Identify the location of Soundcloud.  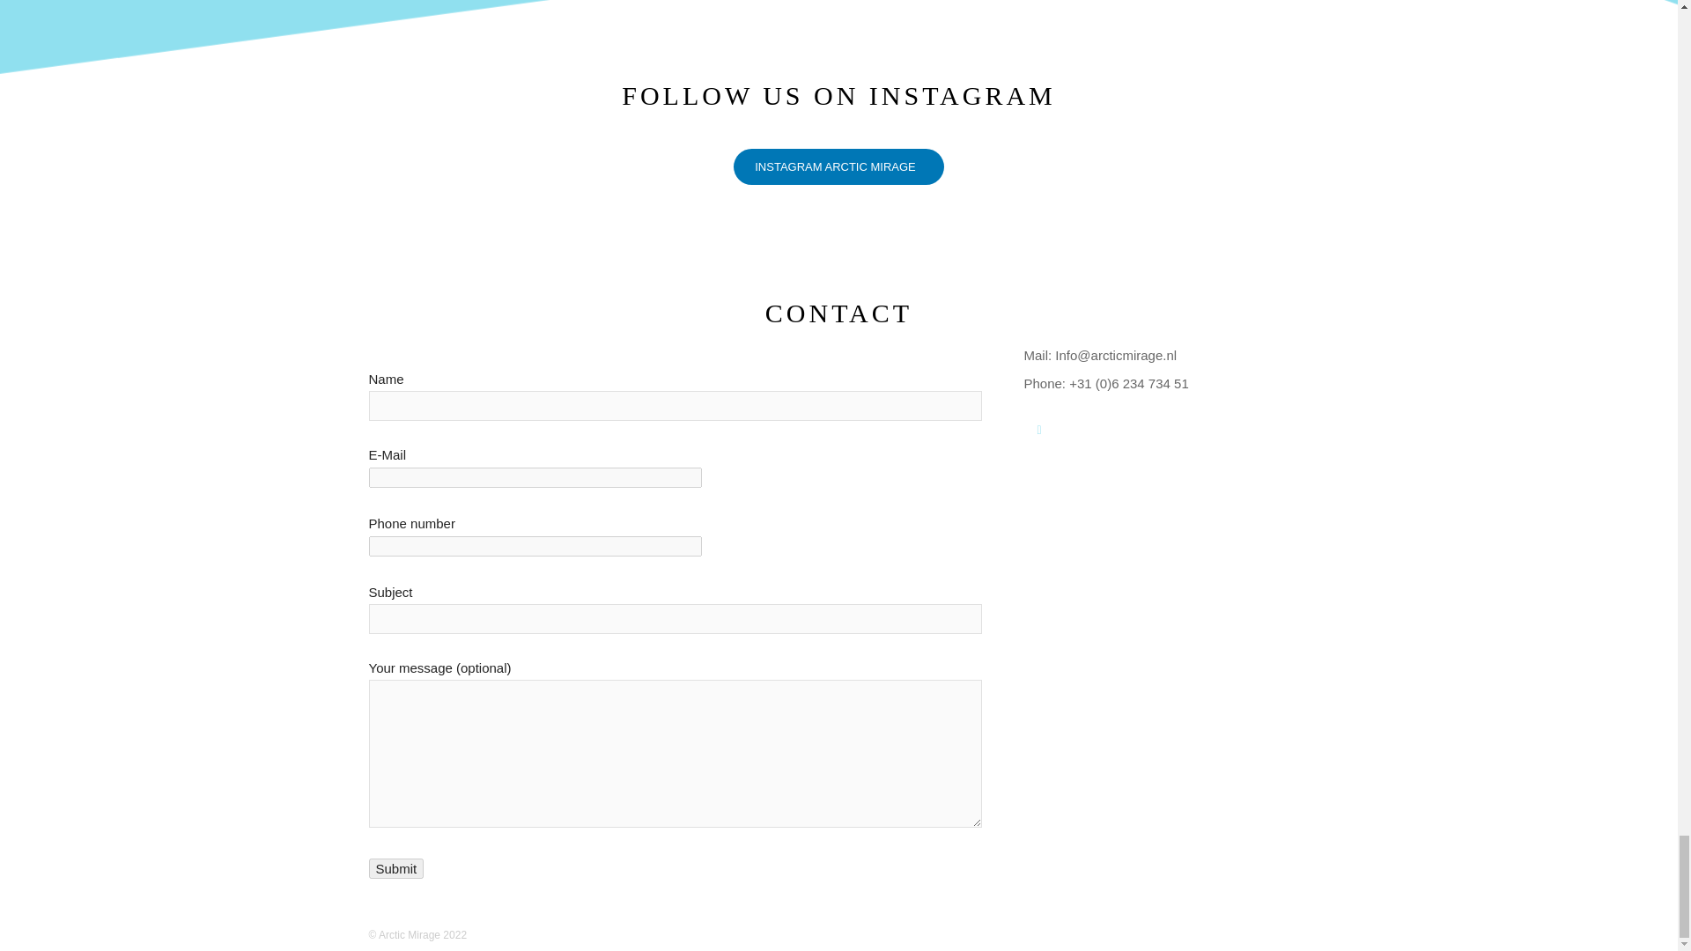
(1117, 430).